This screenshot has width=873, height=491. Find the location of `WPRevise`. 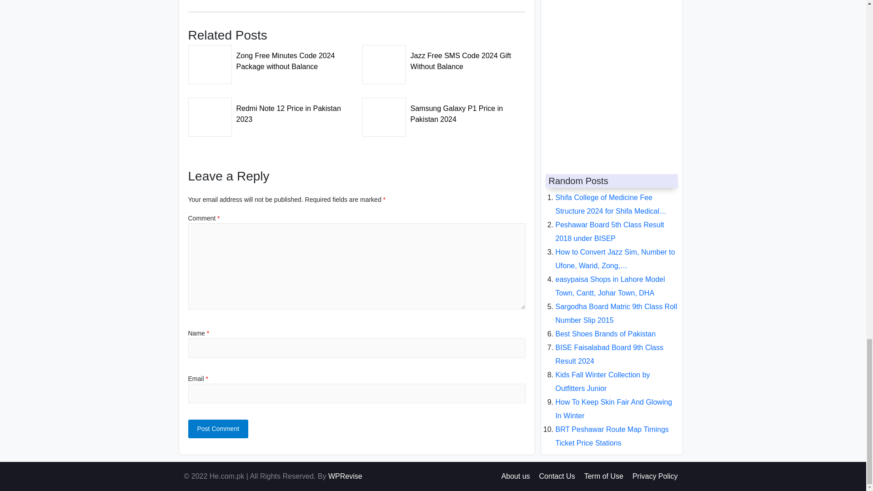

WPRevise is located at coordinates (345, 476).